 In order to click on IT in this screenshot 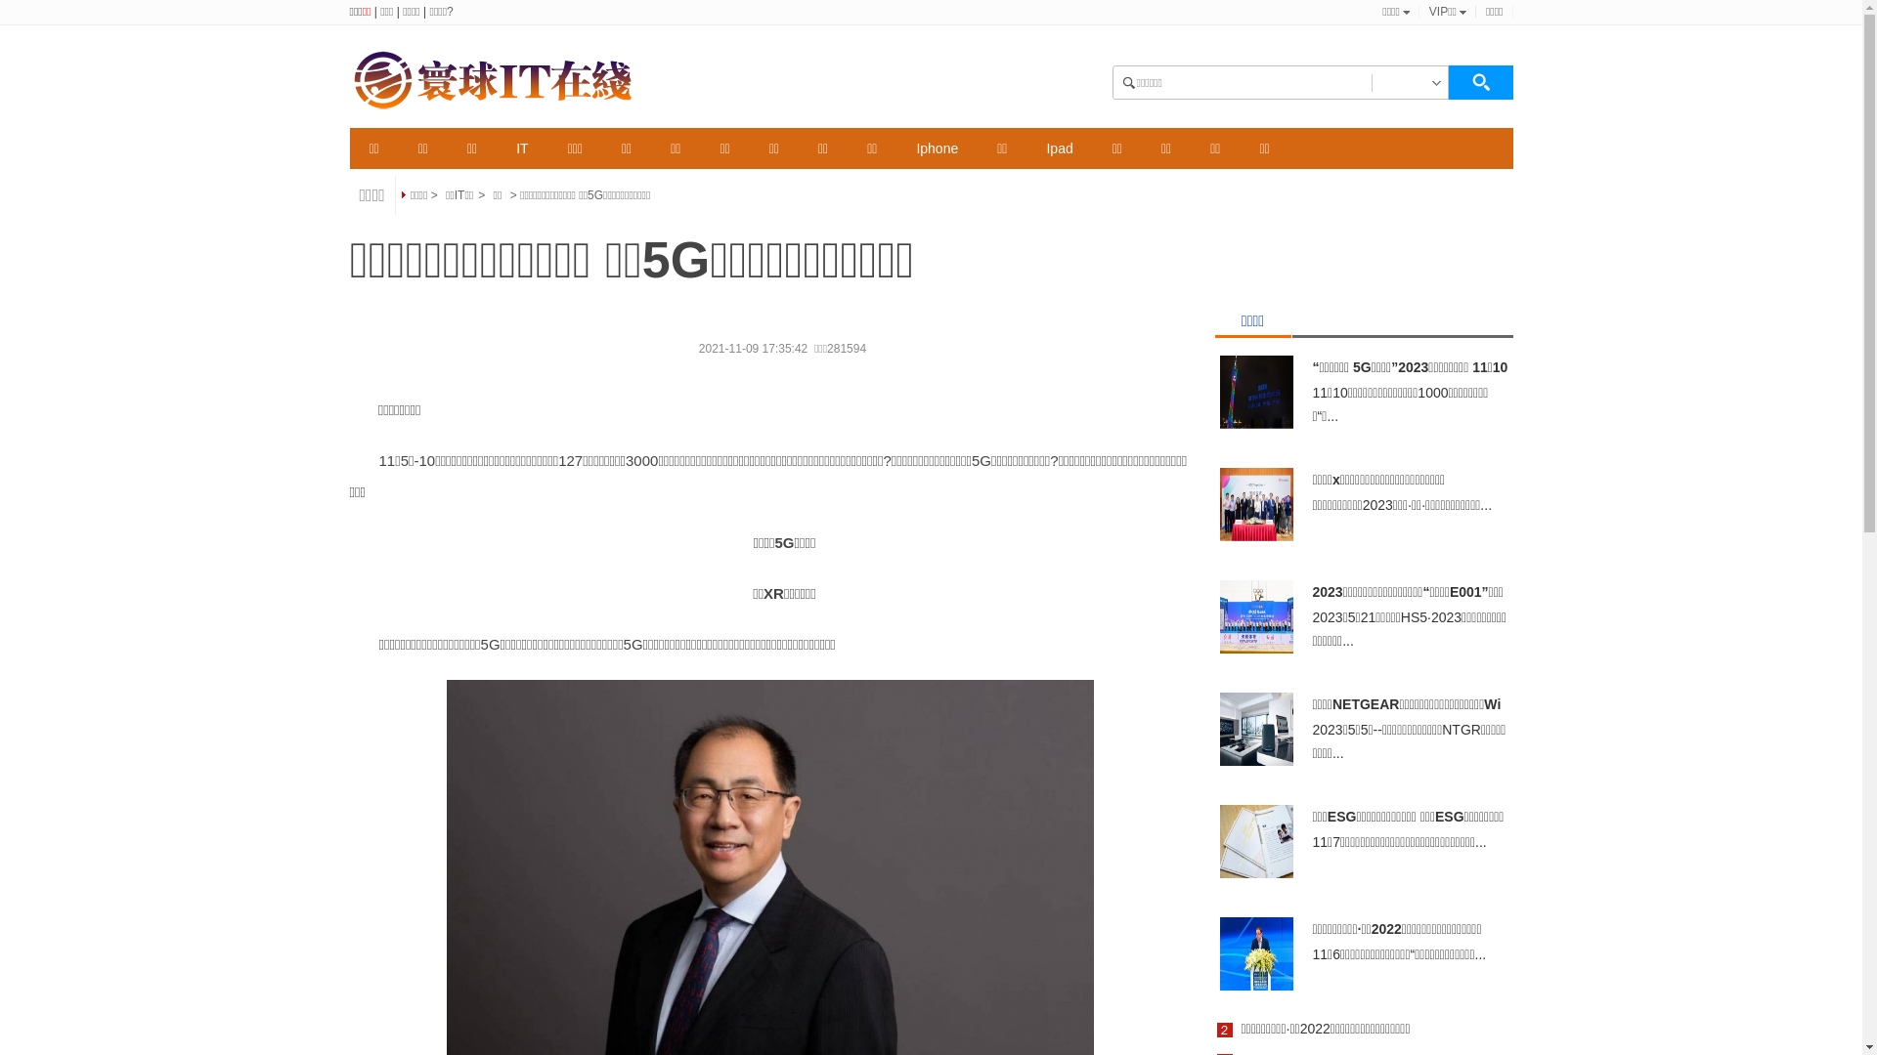, I will do `click(522, 148)`.